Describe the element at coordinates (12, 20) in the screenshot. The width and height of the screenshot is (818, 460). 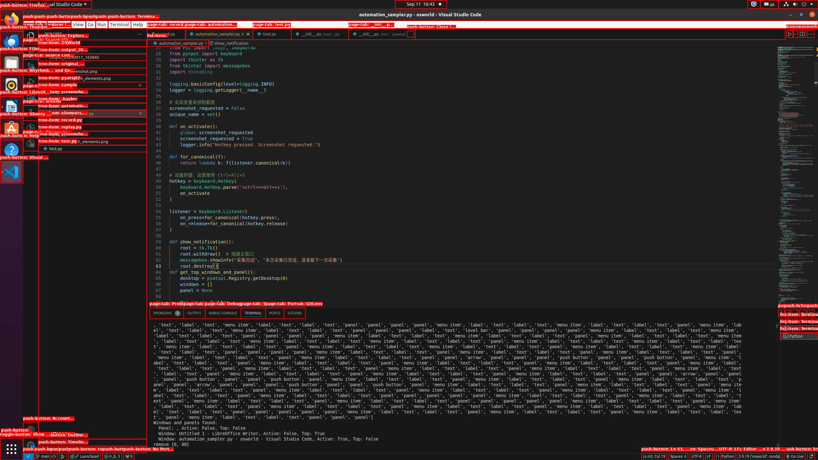
I see `Firefox Web Browser` at that location.